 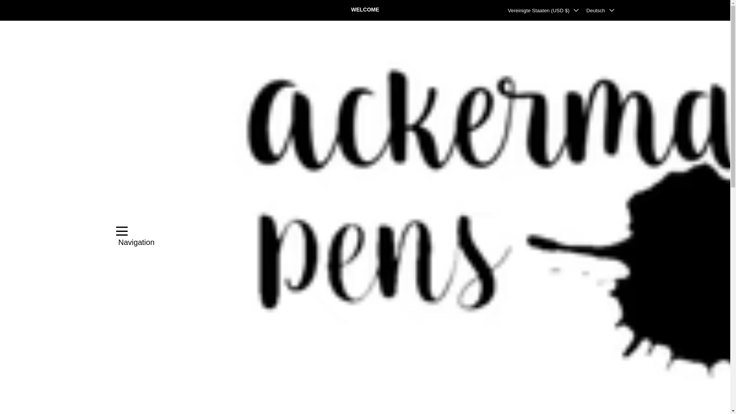 I want to click on Deutsch, so click(x=600, y=10).